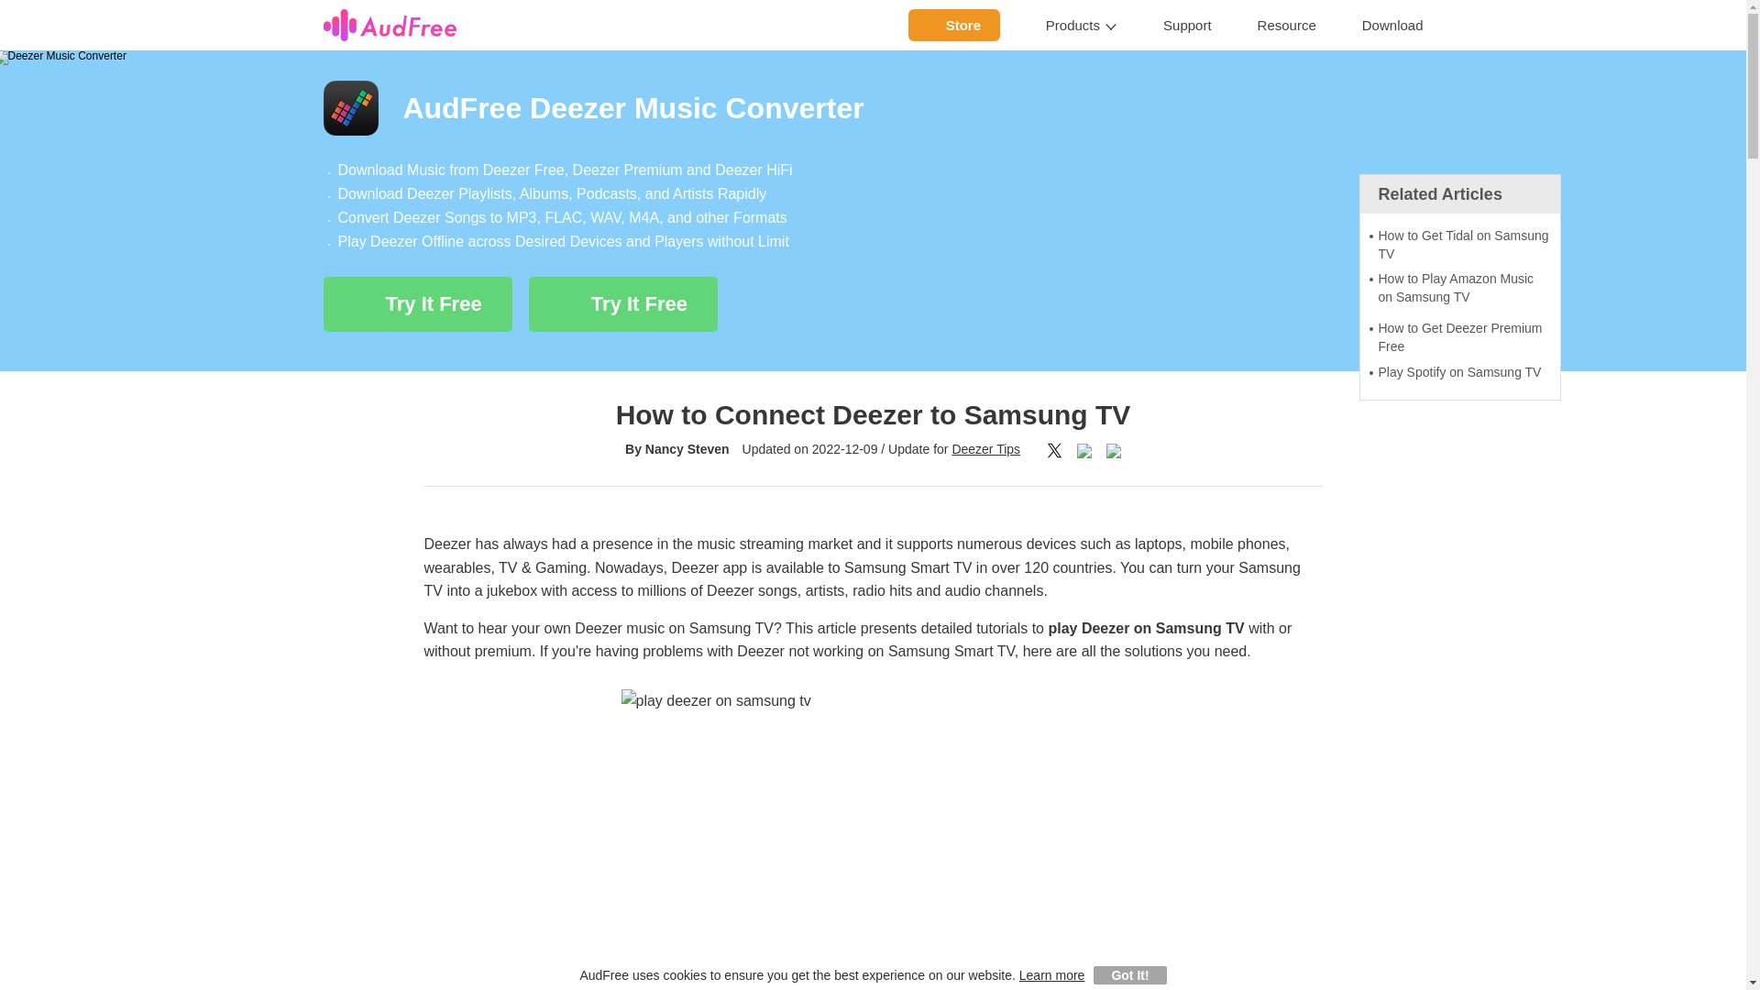 The image size is (1760, 990). Describe the element at coordinates (623, 304) in the screenshot. I see `Try It Free` at that location.